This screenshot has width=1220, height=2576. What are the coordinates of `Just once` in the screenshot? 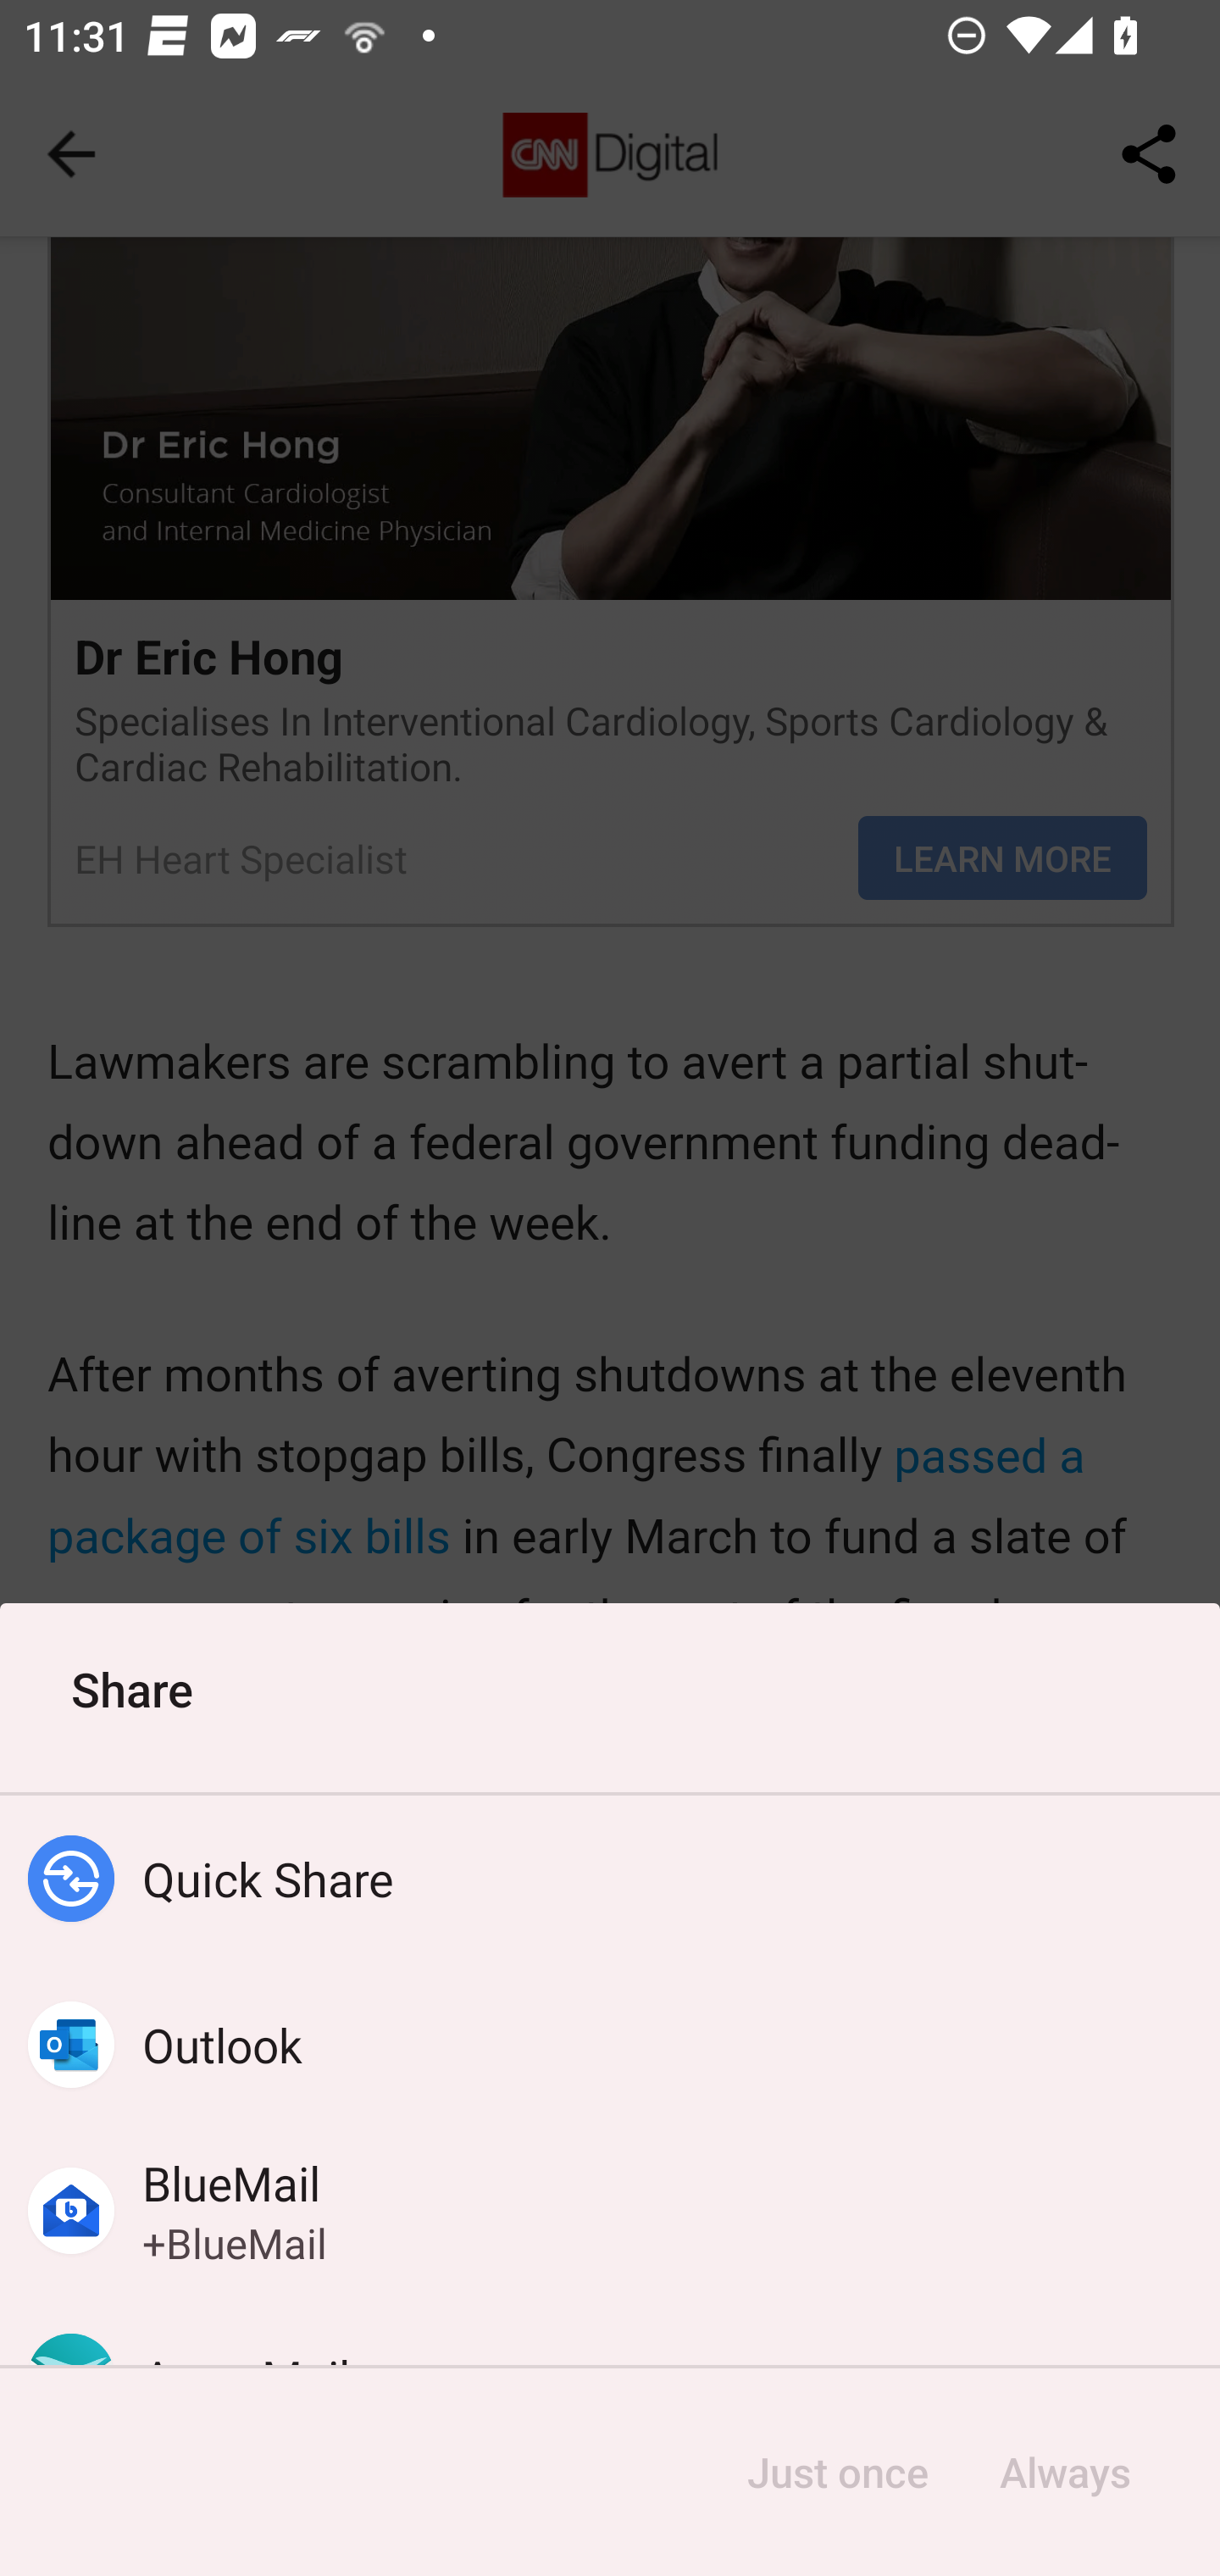 It's located at (837, 2473).